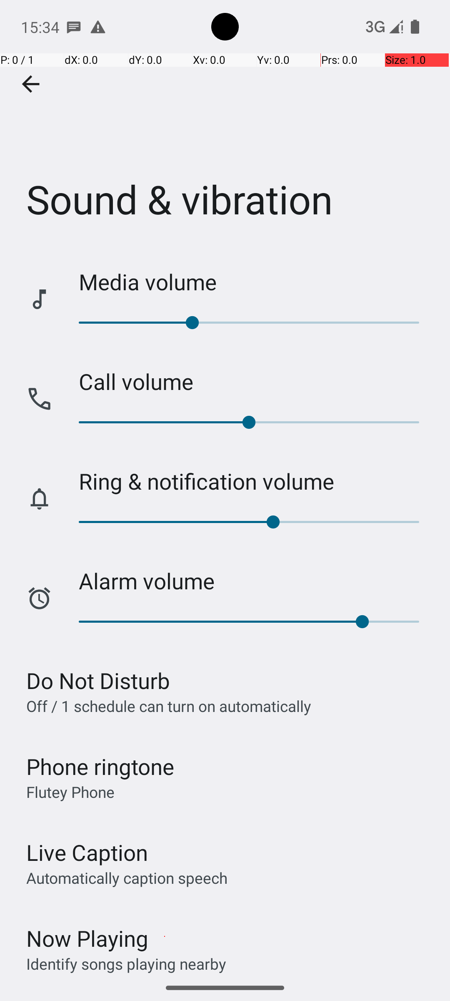 This screenshot has width=450, height=1001. Describe the element at coordinates (256, 581) in the screenshot. I see `Alarm volume` at that location.